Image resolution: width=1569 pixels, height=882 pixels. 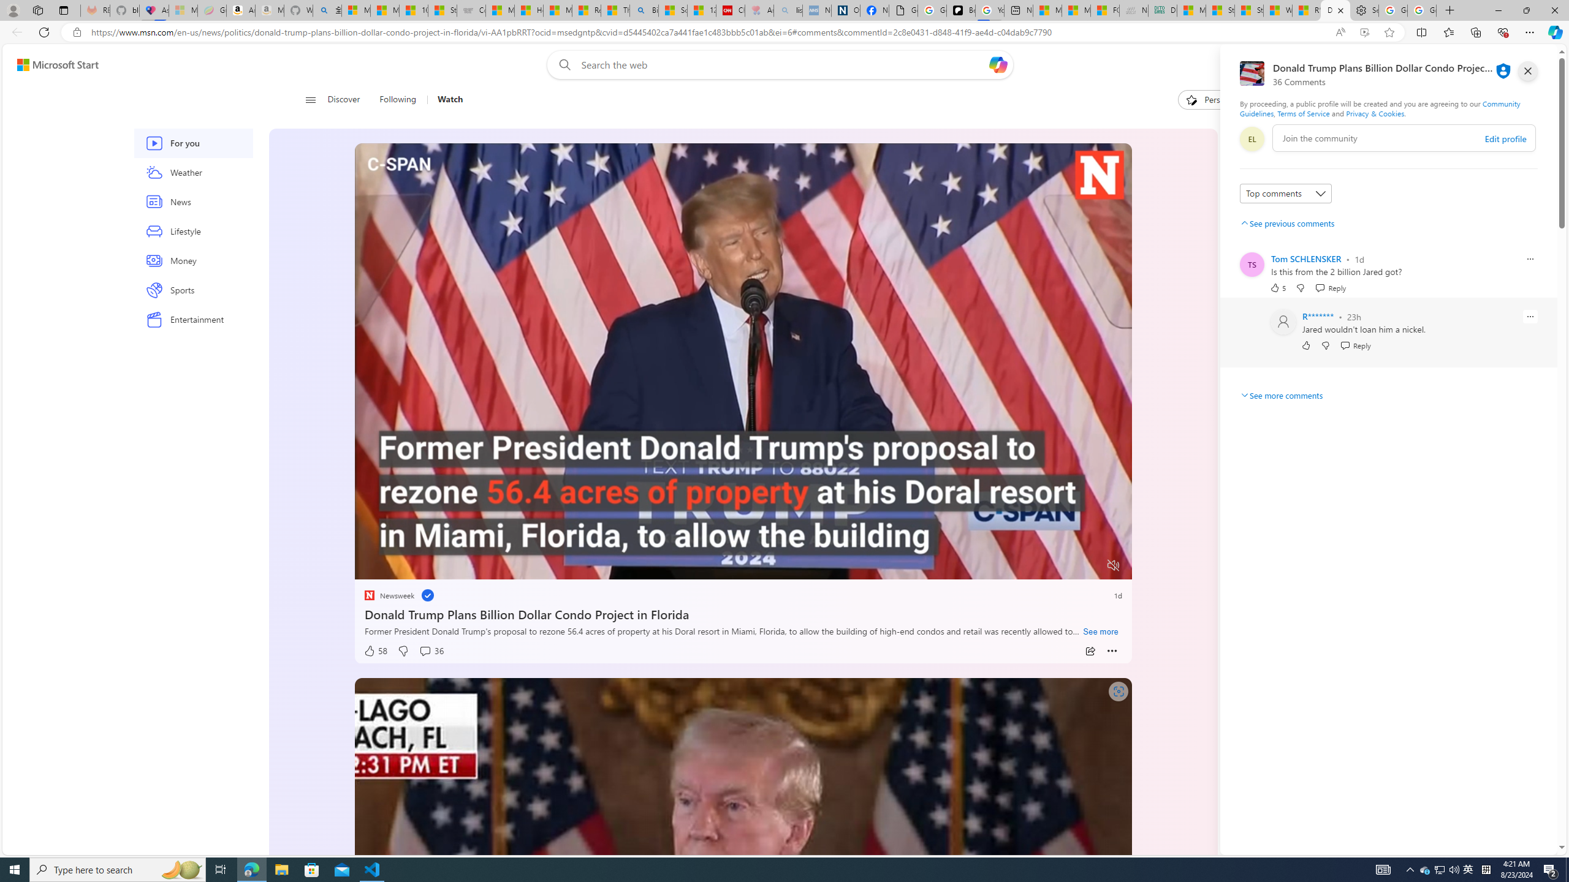 I want to click on Terms of Service, so click(x=1303, y=113).